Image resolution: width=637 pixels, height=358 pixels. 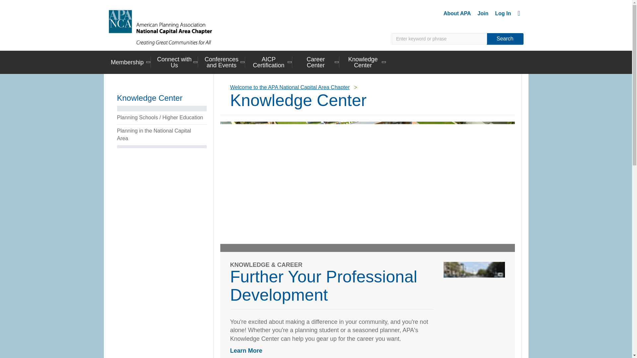 What do you see at coordinates (503, 13) in the screenshot?
I see `Log In` at bounding box center [503, 13].